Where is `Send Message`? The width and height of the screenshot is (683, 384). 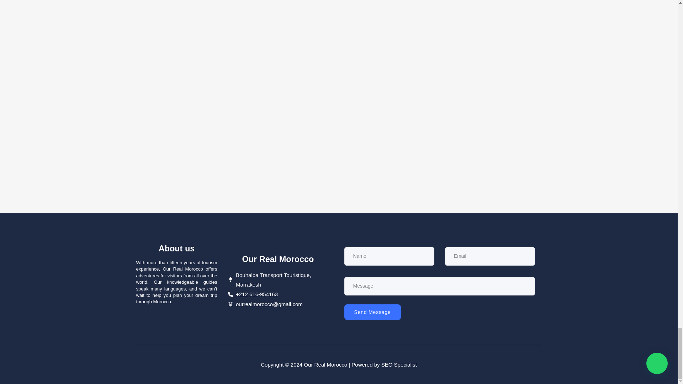
Send Message is located at coordinates (372, 312).